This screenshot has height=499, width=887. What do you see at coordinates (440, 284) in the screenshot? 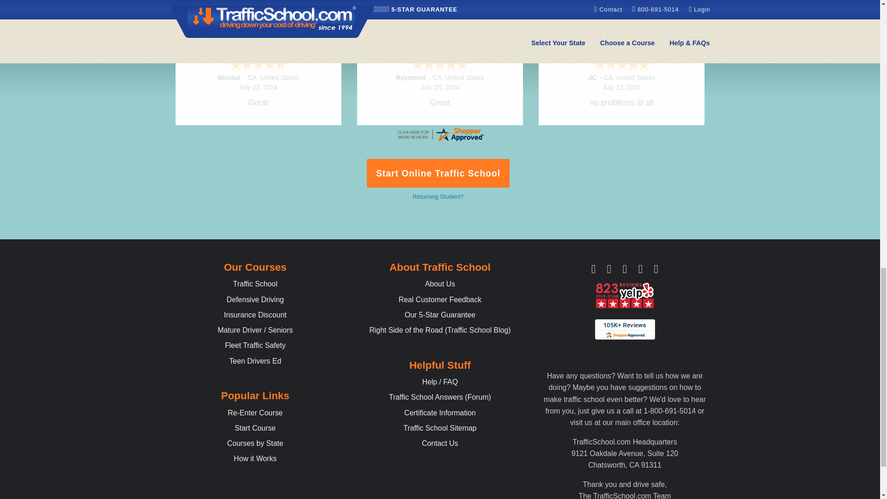
I see `About Us` at bounding box center [440, 284].